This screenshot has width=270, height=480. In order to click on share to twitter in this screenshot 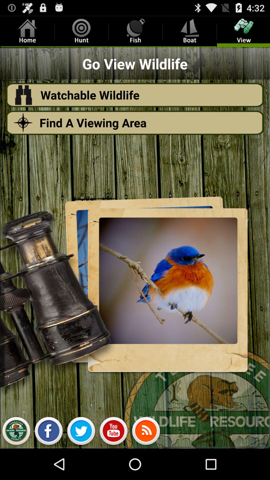, I will do `click(81, 432)`.